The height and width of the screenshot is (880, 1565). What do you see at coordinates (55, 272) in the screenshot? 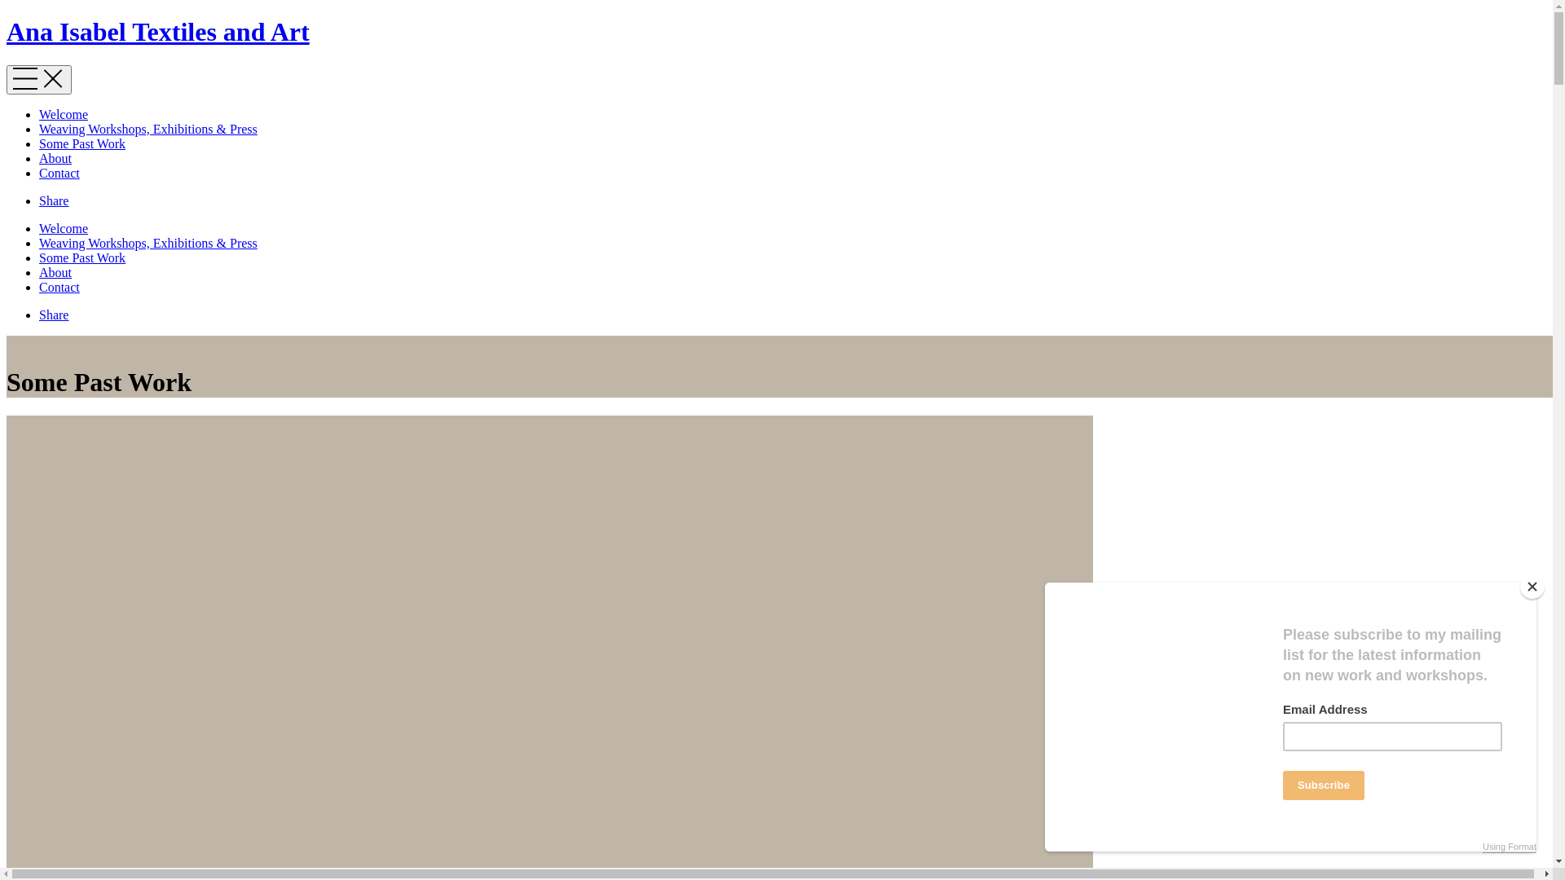
I see `About` at bounding box center [55, 272].